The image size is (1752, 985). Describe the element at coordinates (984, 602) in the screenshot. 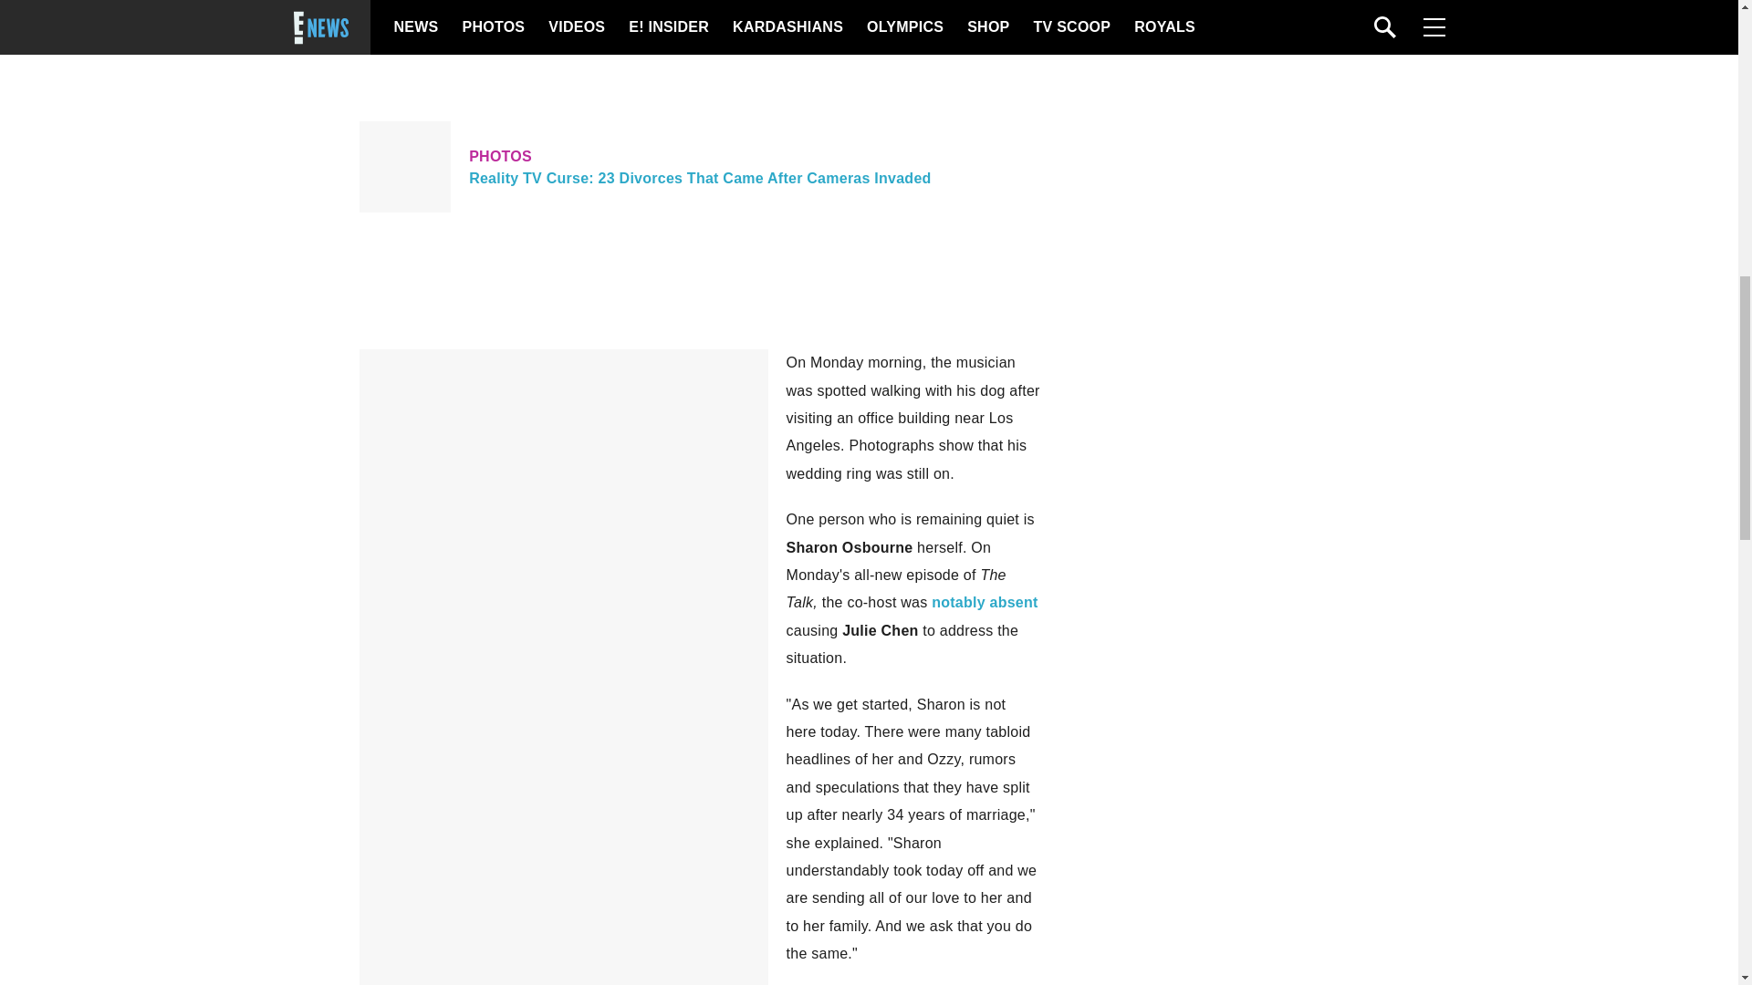

I see `notably absent` at that location.